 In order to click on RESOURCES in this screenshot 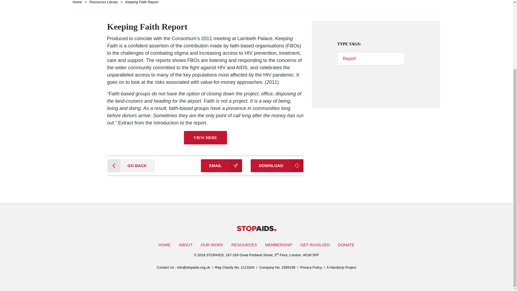, I will do `click(244, 245)`.